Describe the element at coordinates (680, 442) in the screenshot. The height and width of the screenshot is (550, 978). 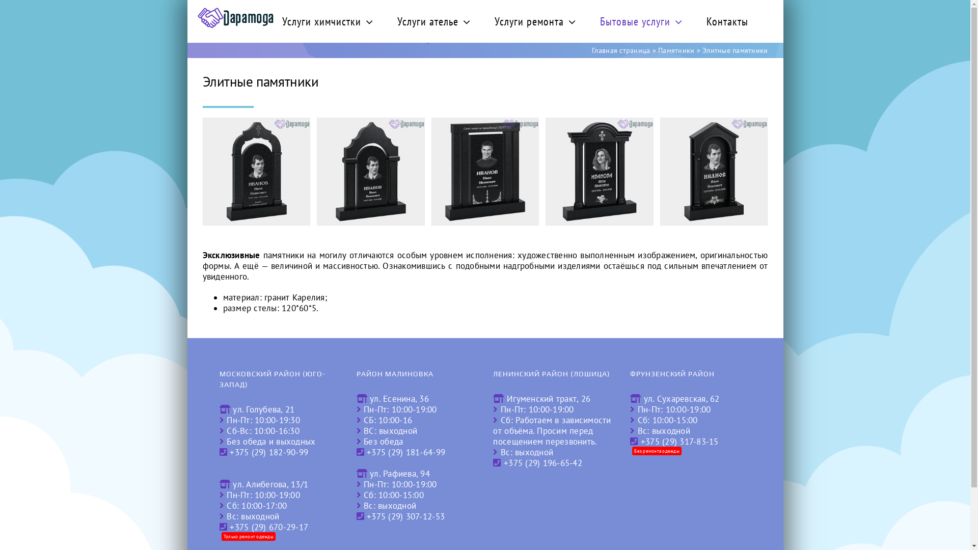
I see `+375 (29) 317-83-15` at that location.